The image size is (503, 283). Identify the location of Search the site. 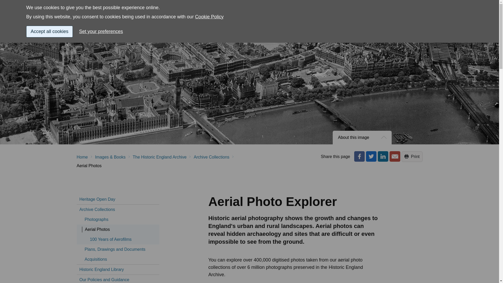
(397, 13).